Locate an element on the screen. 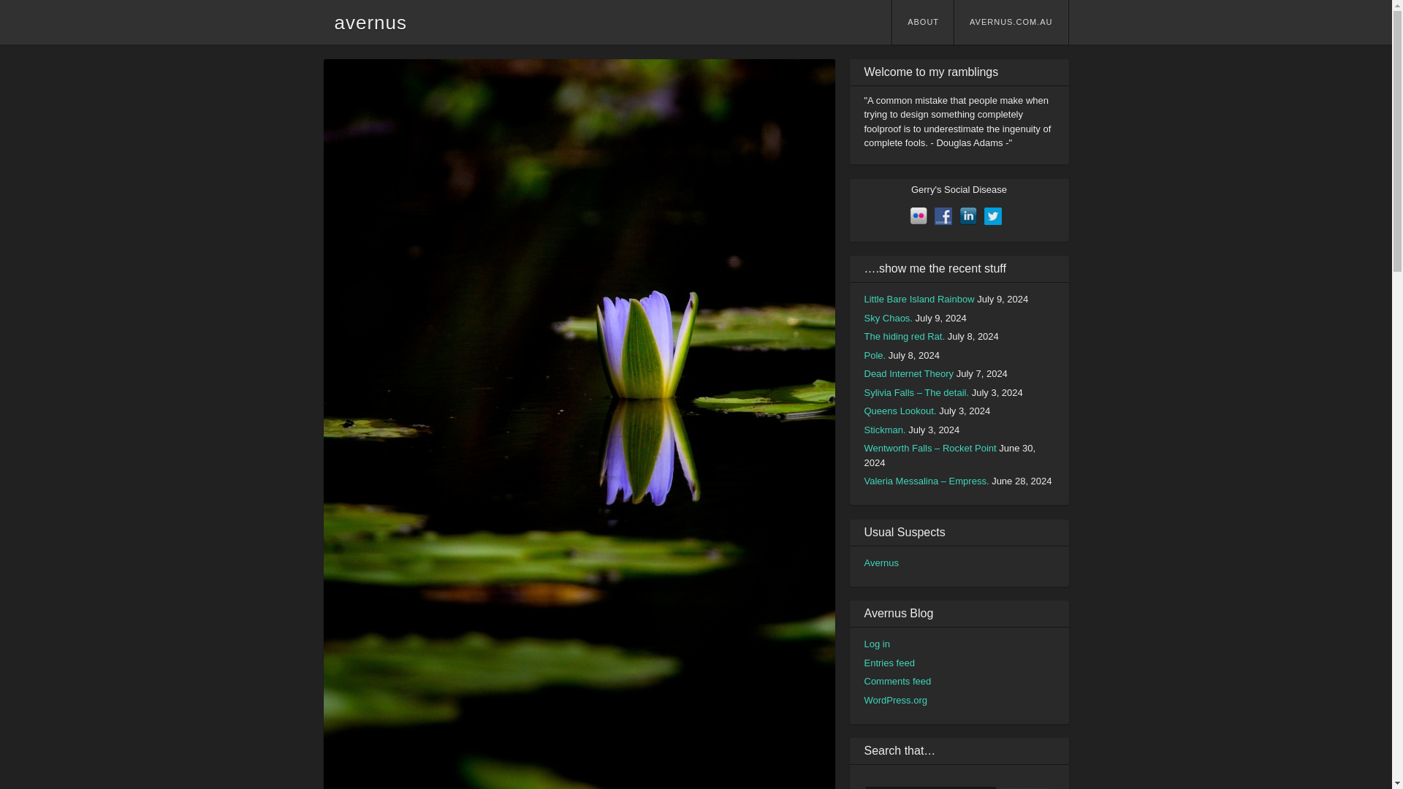 This screenshot has height=789, width=1403. avernus.com.au is located at coordinates (1011, 22).